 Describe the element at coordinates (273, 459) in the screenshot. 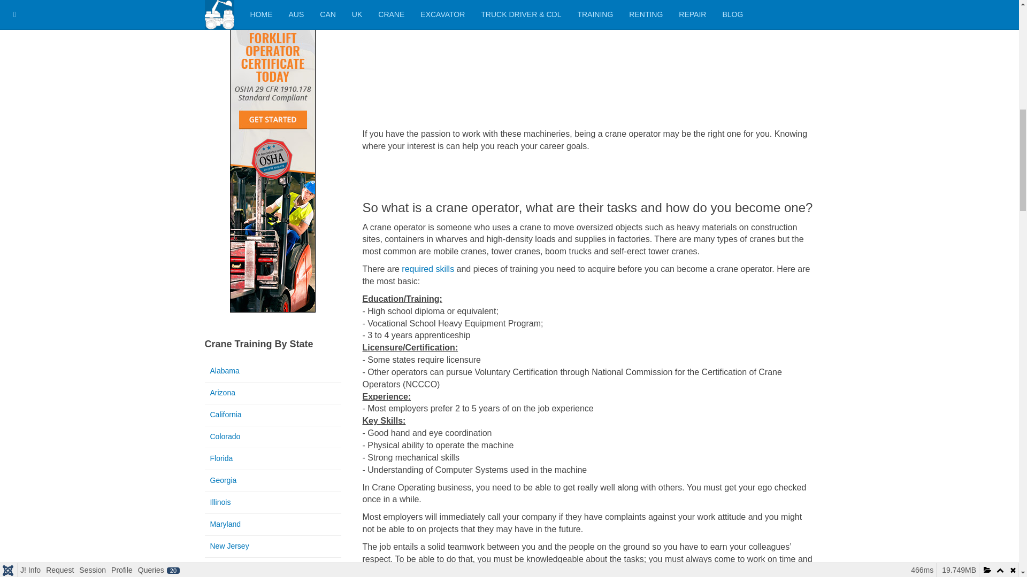

I see `Florida` at that location.